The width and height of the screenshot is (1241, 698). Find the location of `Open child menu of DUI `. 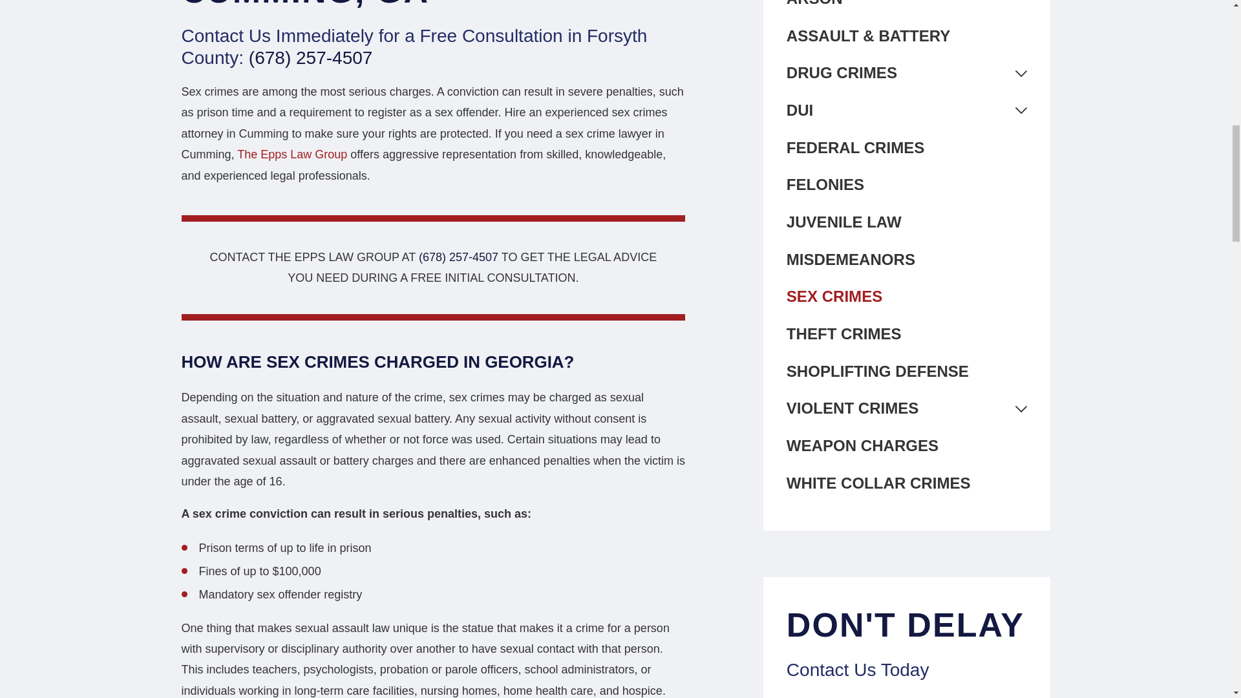

Open child menu of DUI  is located at coordinates (1020, 111).